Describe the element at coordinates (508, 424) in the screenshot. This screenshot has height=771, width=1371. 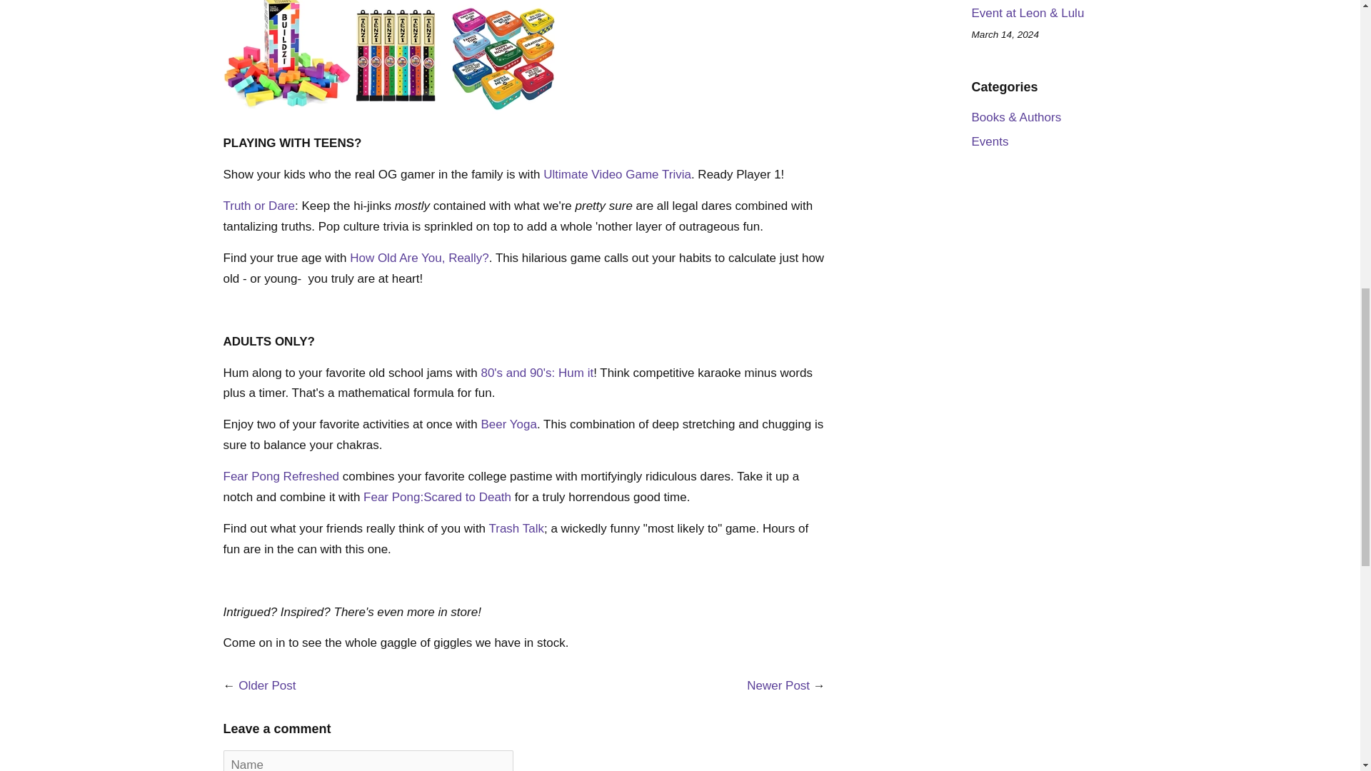
I see `Beer Yoga` at that location.